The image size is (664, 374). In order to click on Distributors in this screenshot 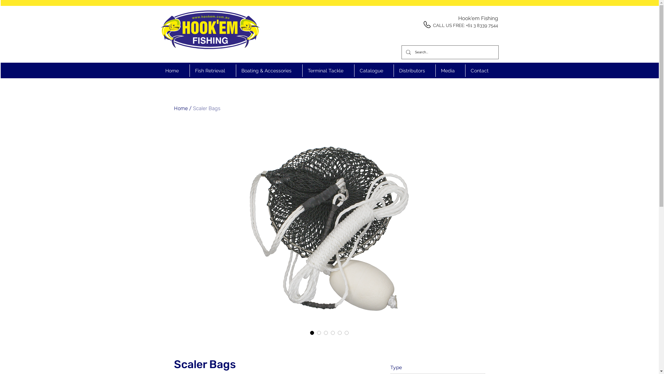, I will do `click(414, 71)`.